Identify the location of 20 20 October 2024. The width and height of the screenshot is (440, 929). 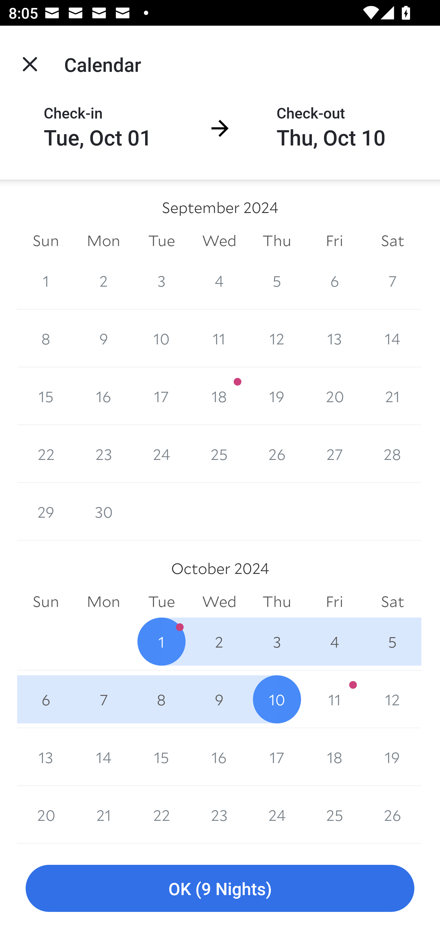
(46, 815).